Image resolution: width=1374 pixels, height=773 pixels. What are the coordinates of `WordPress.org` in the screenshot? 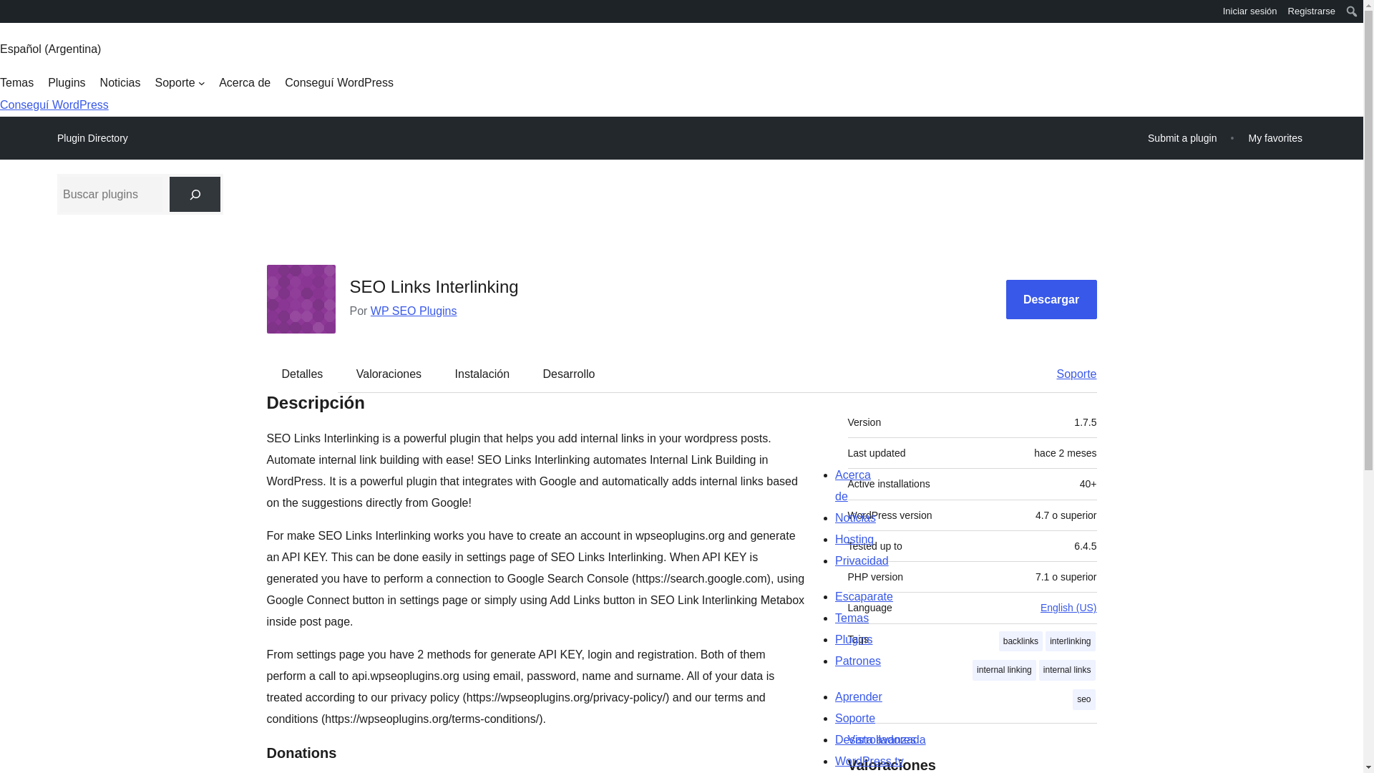 It's located at (10, 16).